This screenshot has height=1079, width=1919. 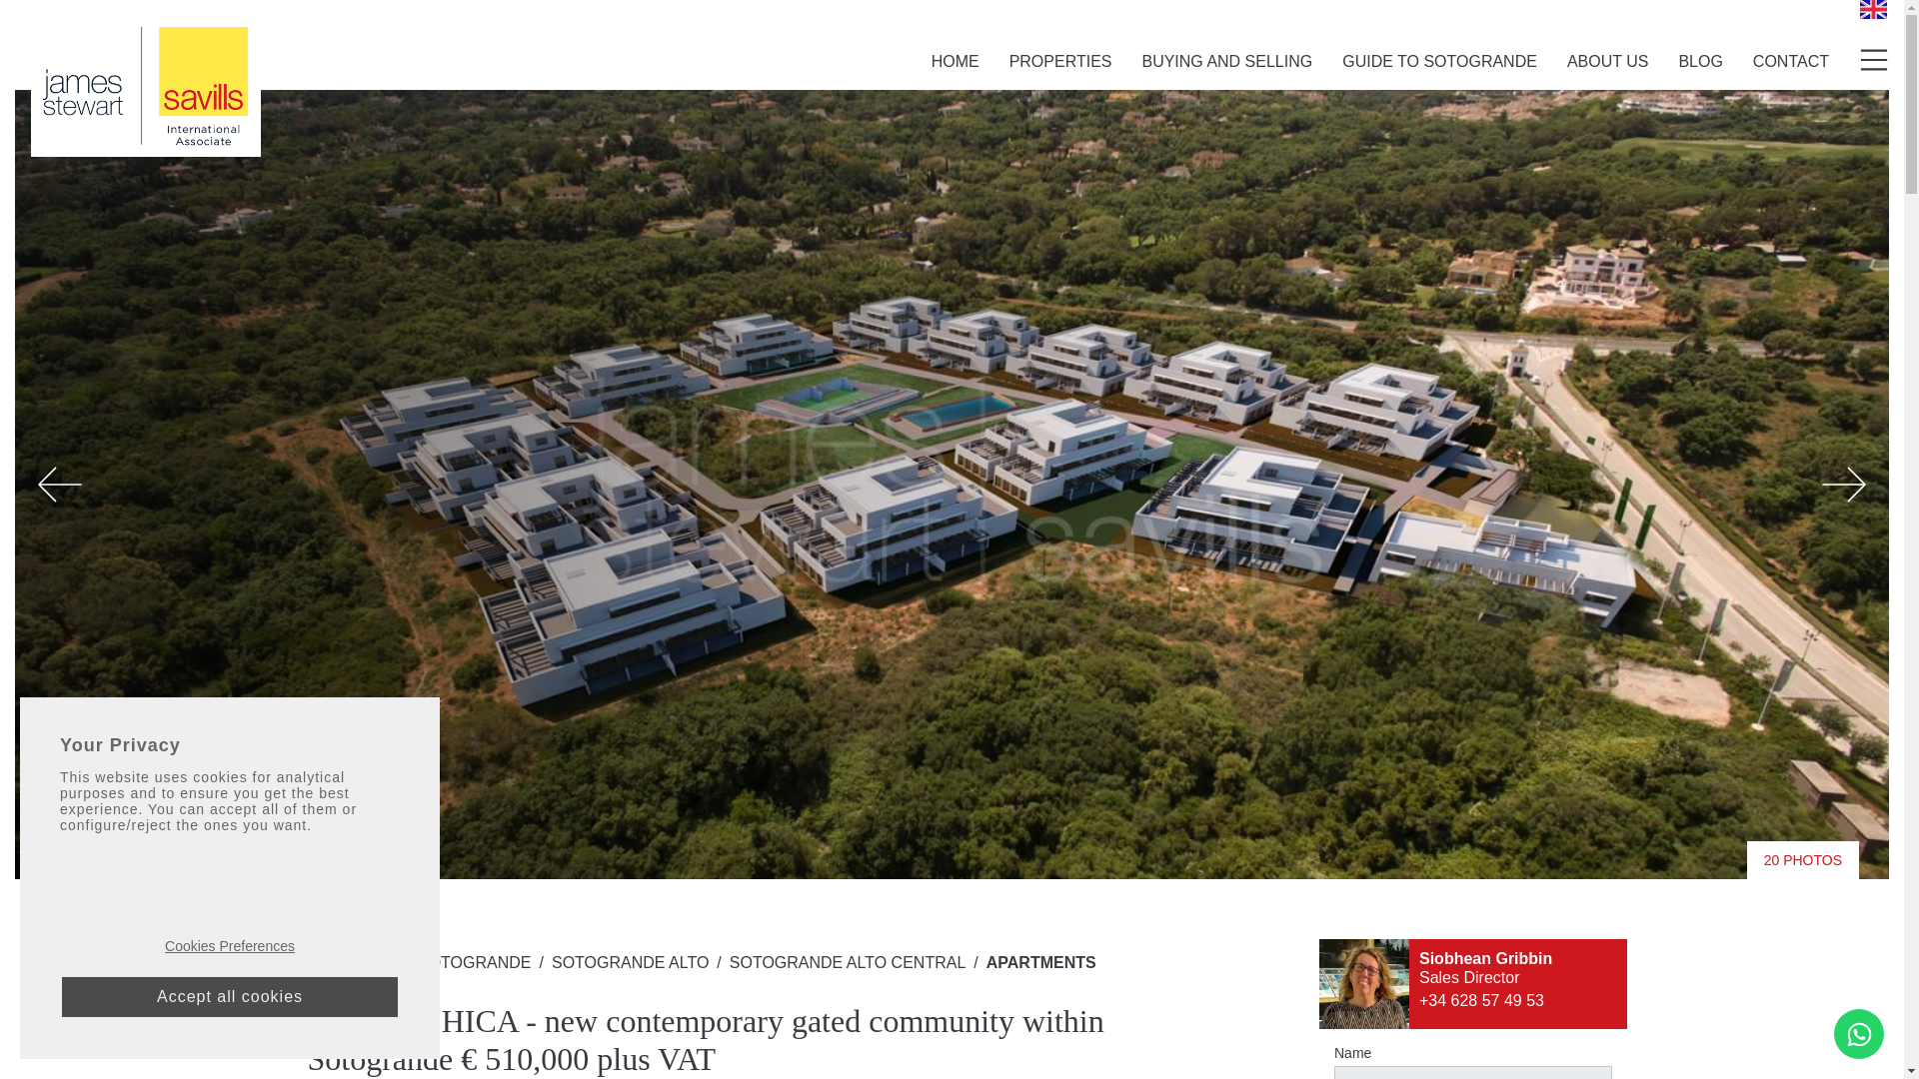 What do you see at coordinates (1060, 61) in the screenshot?
I see `PROPERTIES` at bounding box center [1060, 61].